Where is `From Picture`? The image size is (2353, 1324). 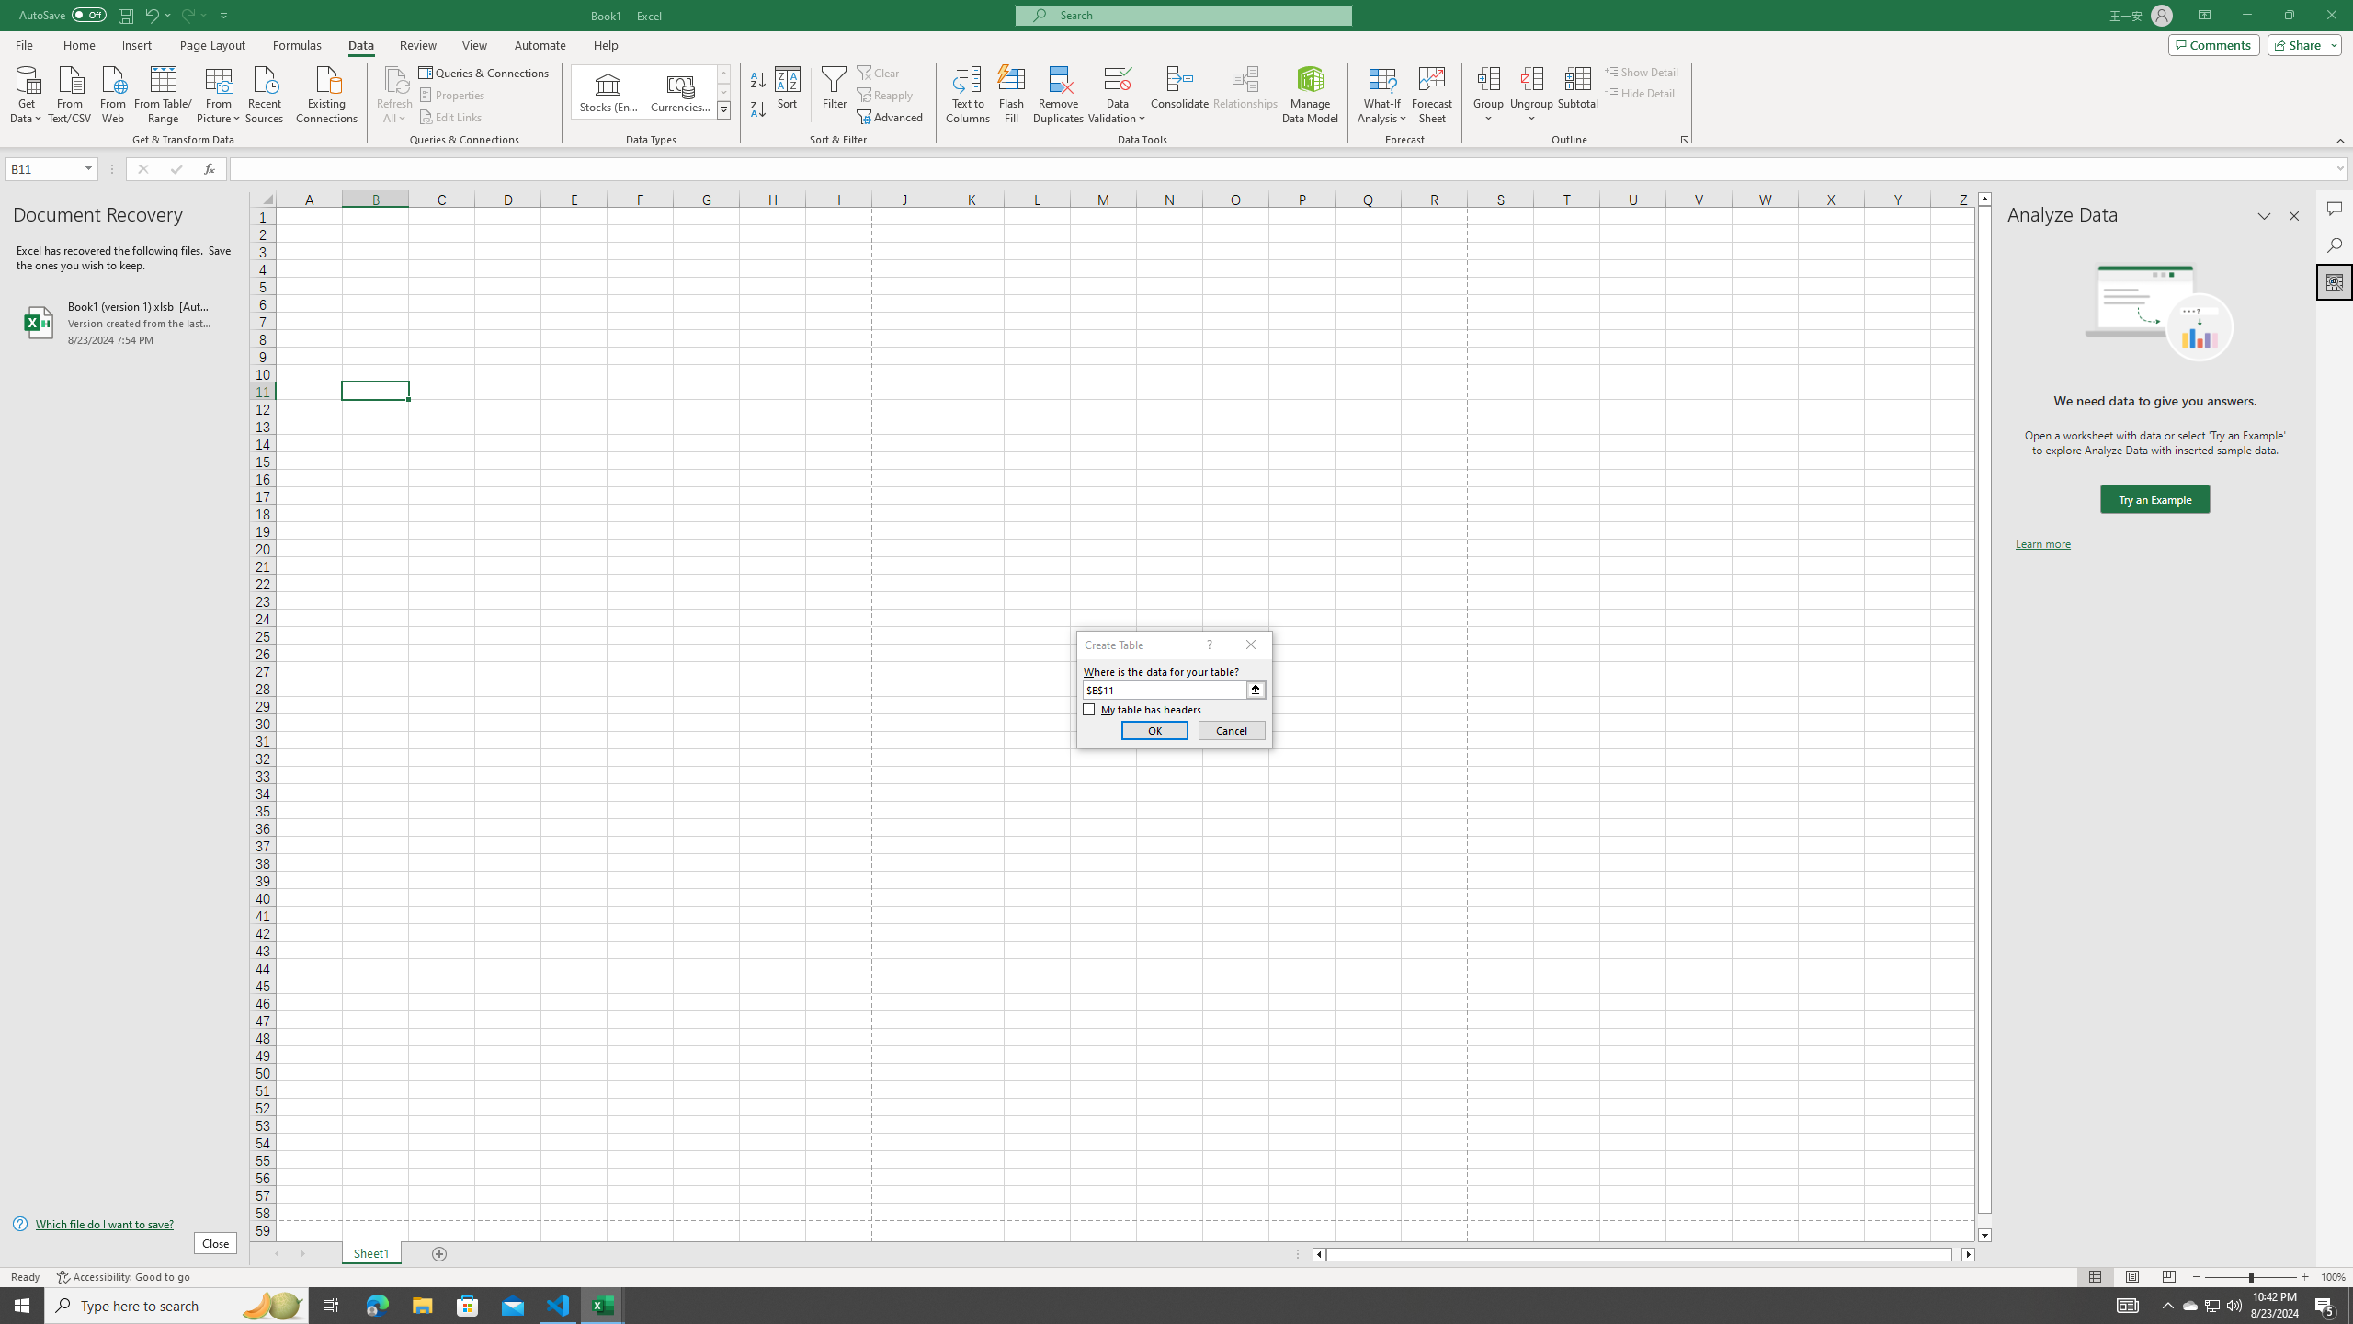 From Picture is located at coordinates (220, 93).